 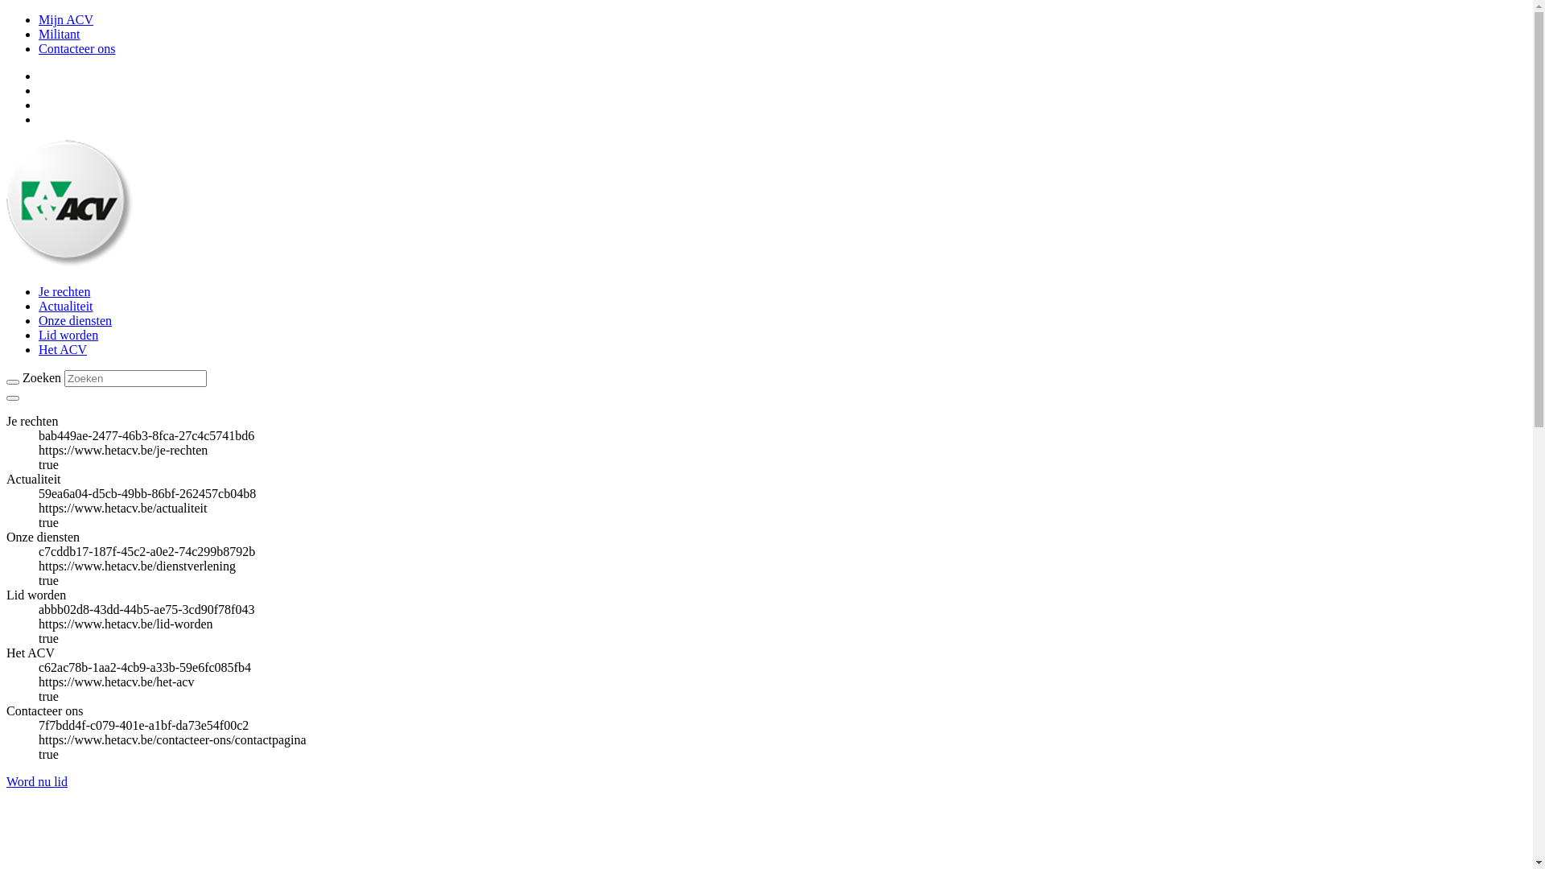 What do you see at coordinates (64, 291) in the screenshot?
I see `Je rechten` at bounding box center [64, 291].